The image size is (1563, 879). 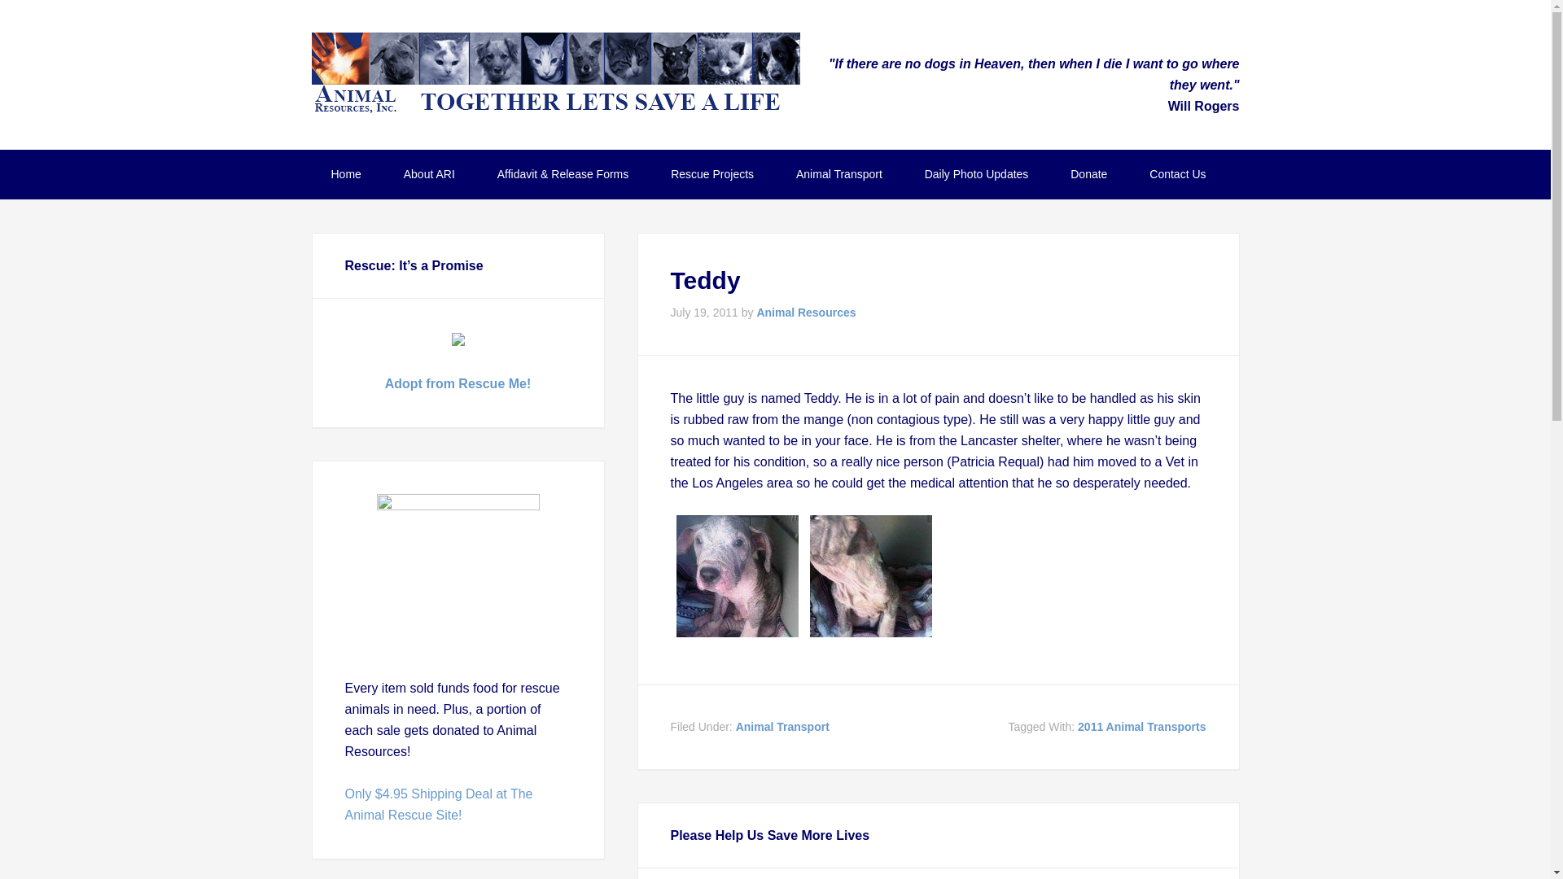 What do you see at coordinates (430, 174) in the screenshot?
I see `About ARI` at bounding box center [430, 174].